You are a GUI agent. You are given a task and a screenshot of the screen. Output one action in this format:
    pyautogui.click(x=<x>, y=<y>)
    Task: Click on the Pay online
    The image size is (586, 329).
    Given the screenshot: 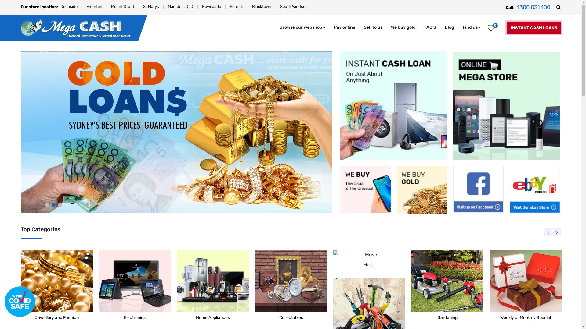 What is the action you would take?
    pyautogui.click(x=345, y=27)
    